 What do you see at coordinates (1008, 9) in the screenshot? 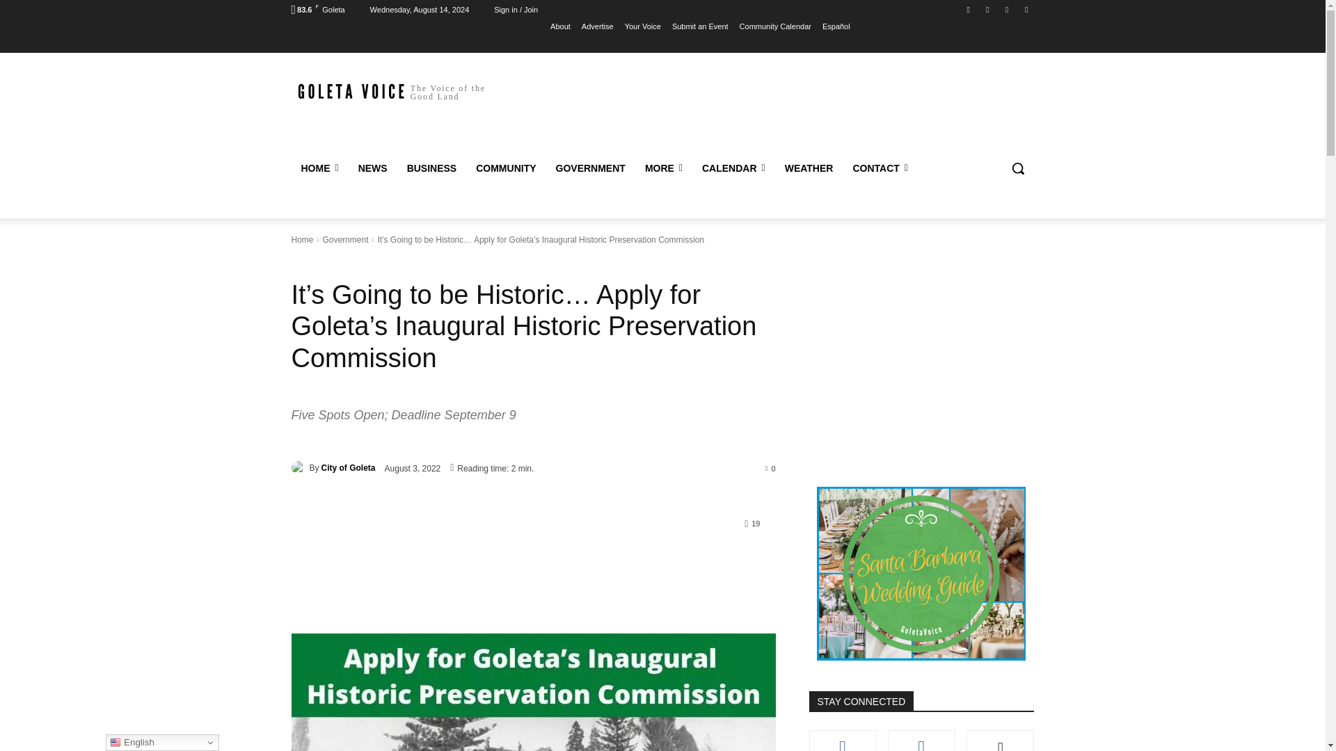
I see `Twitter` at bounding box center [1008, 9].